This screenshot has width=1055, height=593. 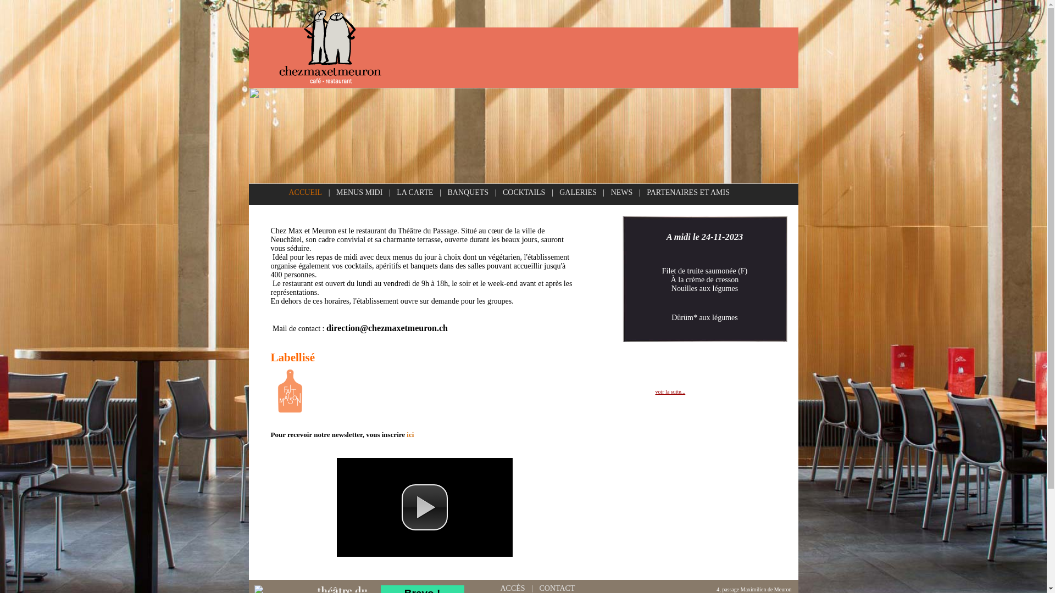 What do you see at coordinates (359, 192) in the screenshot?
I see `MENUS MIDI` at bounding box center [359, 192].